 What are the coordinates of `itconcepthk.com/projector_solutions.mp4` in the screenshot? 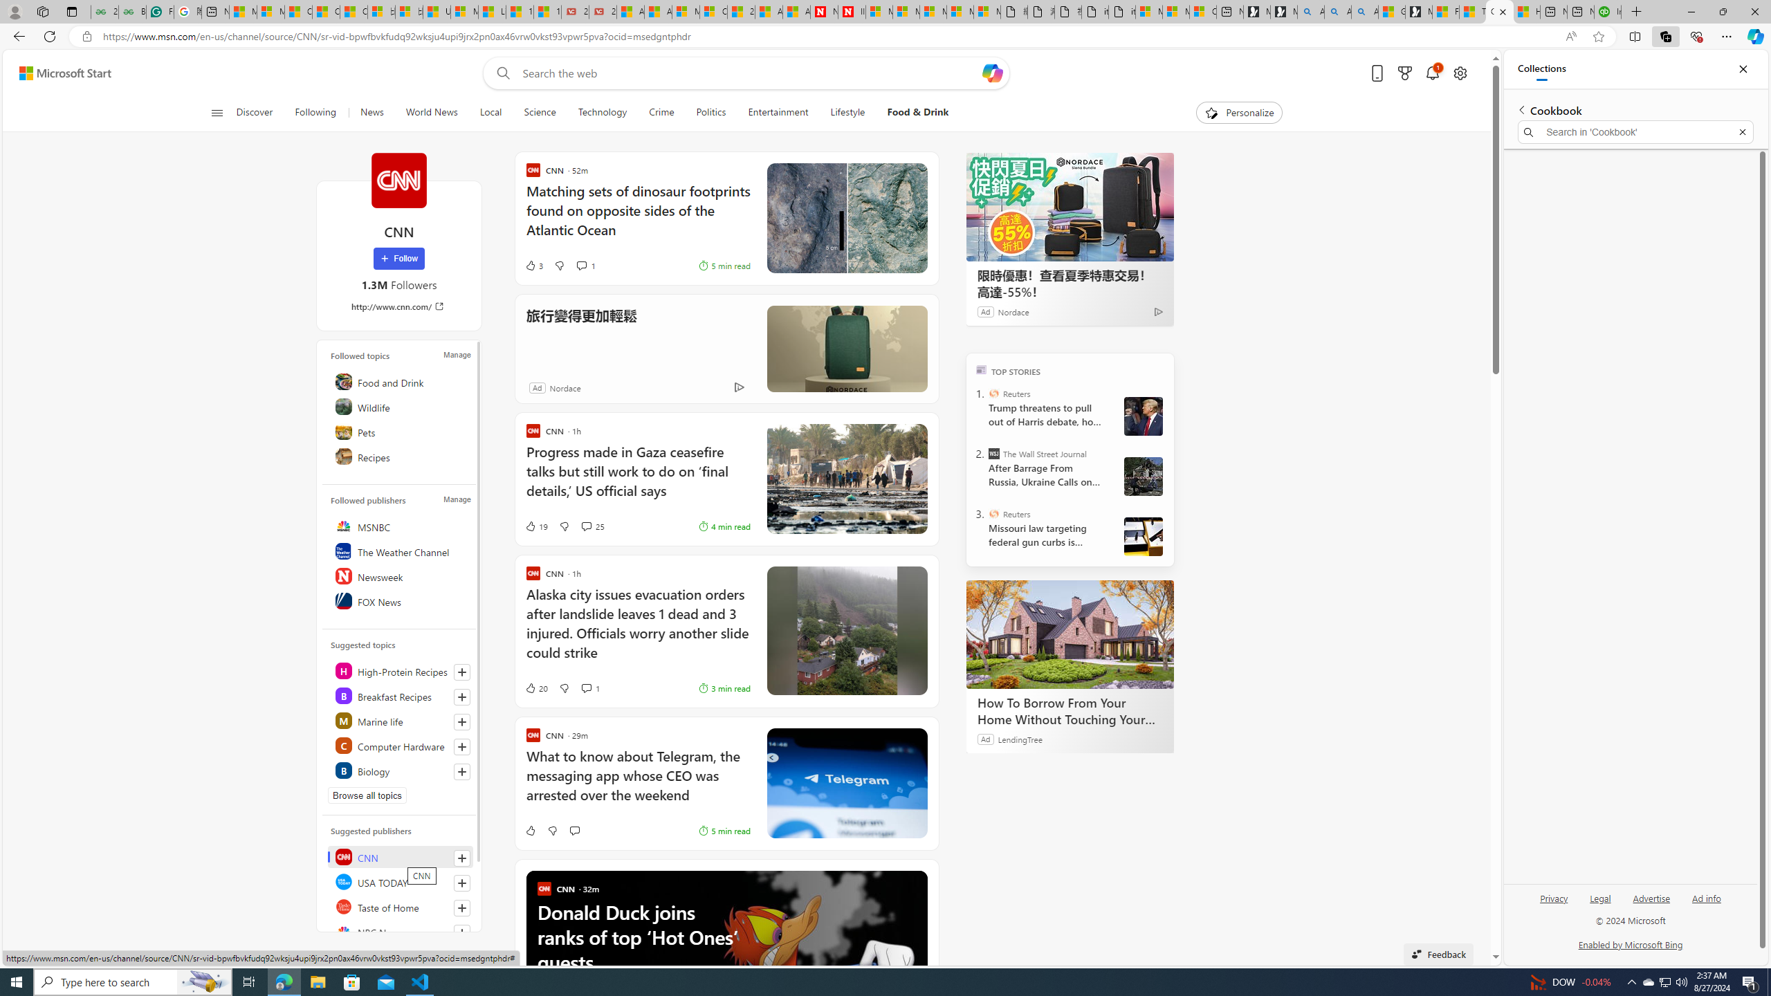 It's located at (1122, 12).